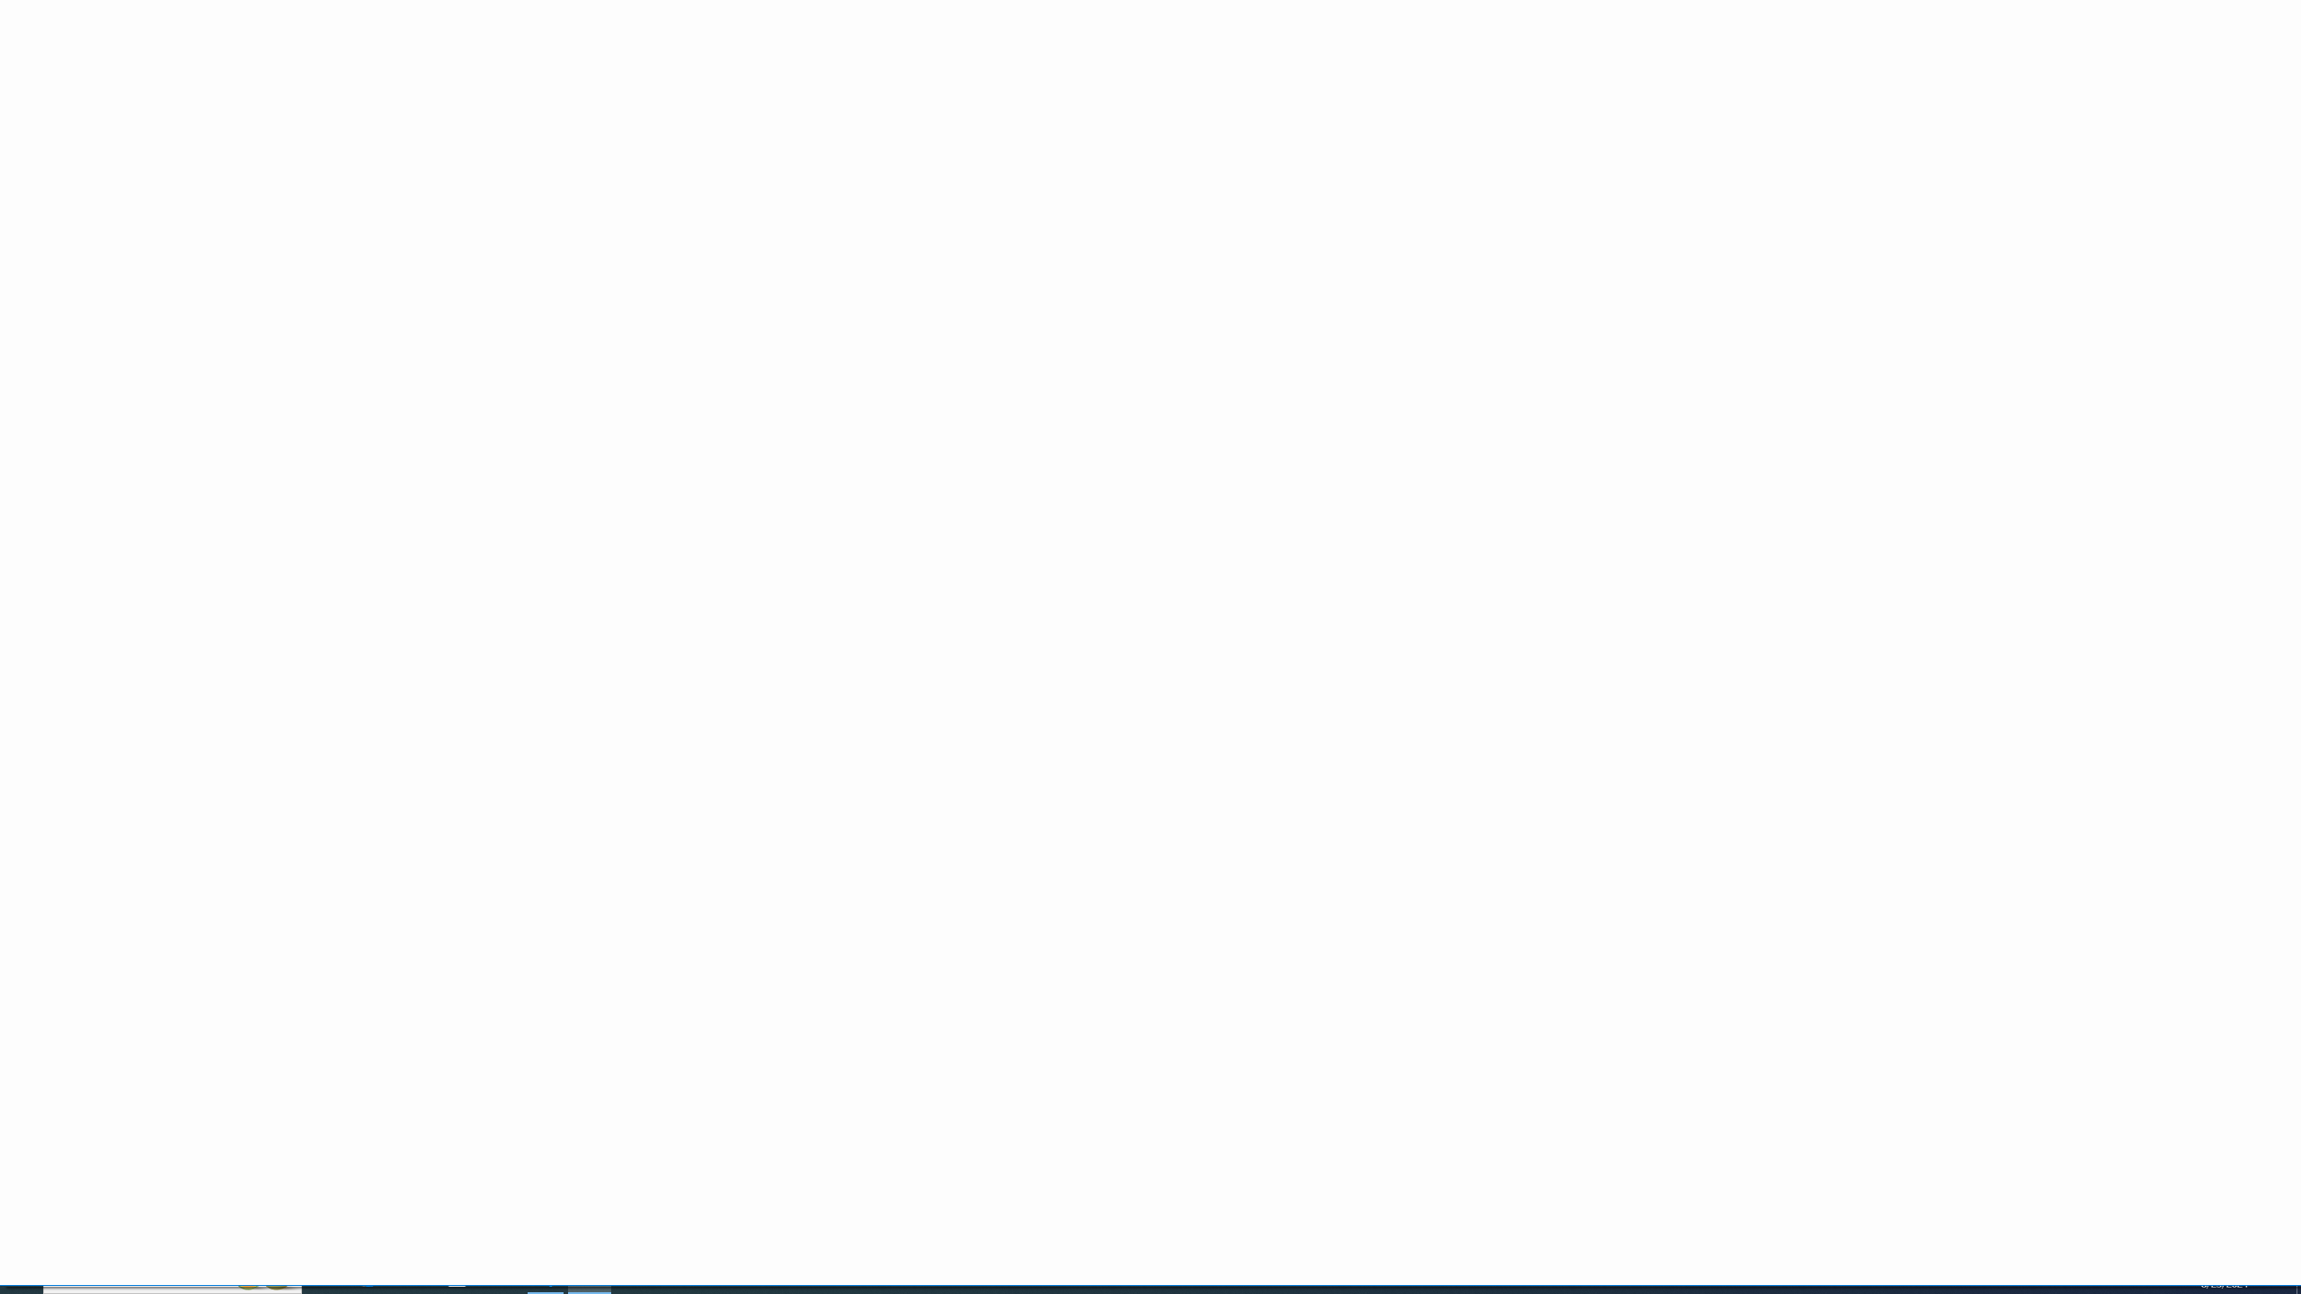  I want to click on Center, so click(437, 108).